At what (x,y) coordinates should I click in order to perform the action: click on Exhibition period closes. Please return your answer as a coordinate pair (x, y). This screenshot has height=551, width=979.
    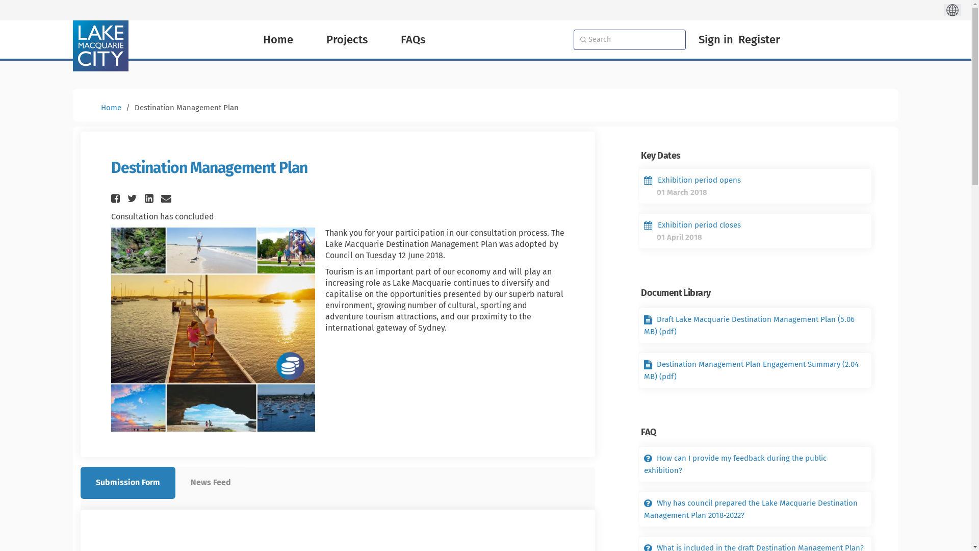
    Looking at the image, I should click on (692, 225).